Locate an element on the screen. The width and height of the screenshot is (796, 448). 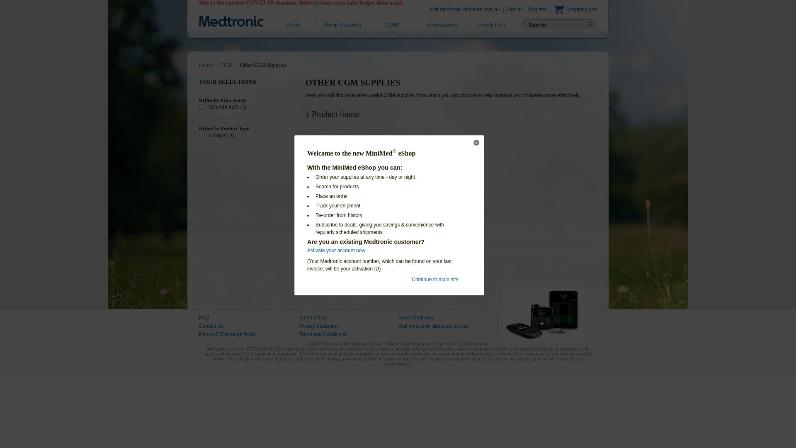
Contact Us is located at coordinates (211, 326).